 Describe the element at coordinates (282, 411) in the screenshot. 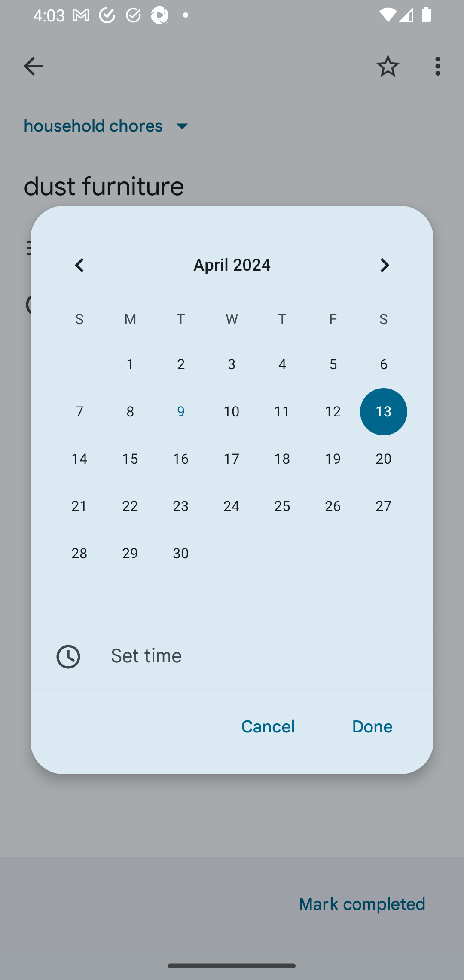

I see `11 11 April 2024` at that location.